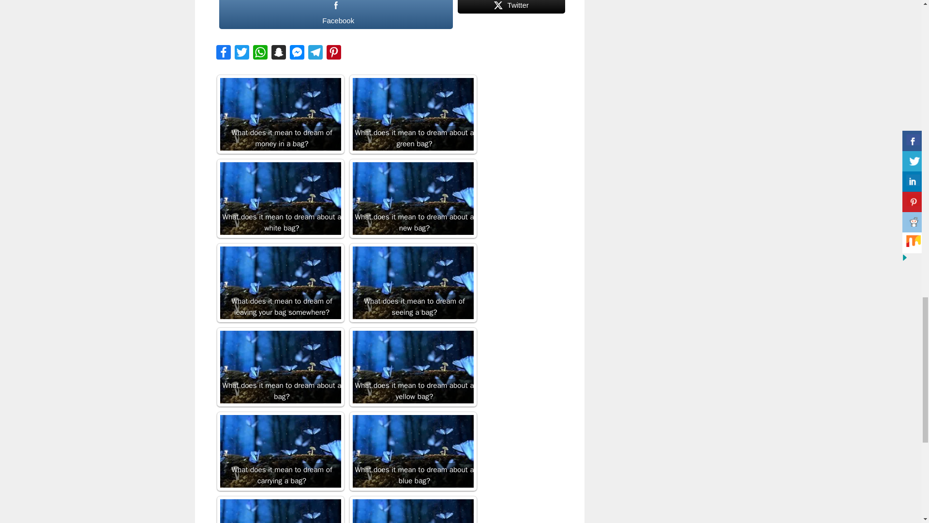 The image size is (929, 523). Describe the element at coordinates (280, 367) in the screenshot. I see `What does it mean to dream about a bag?` at that location.